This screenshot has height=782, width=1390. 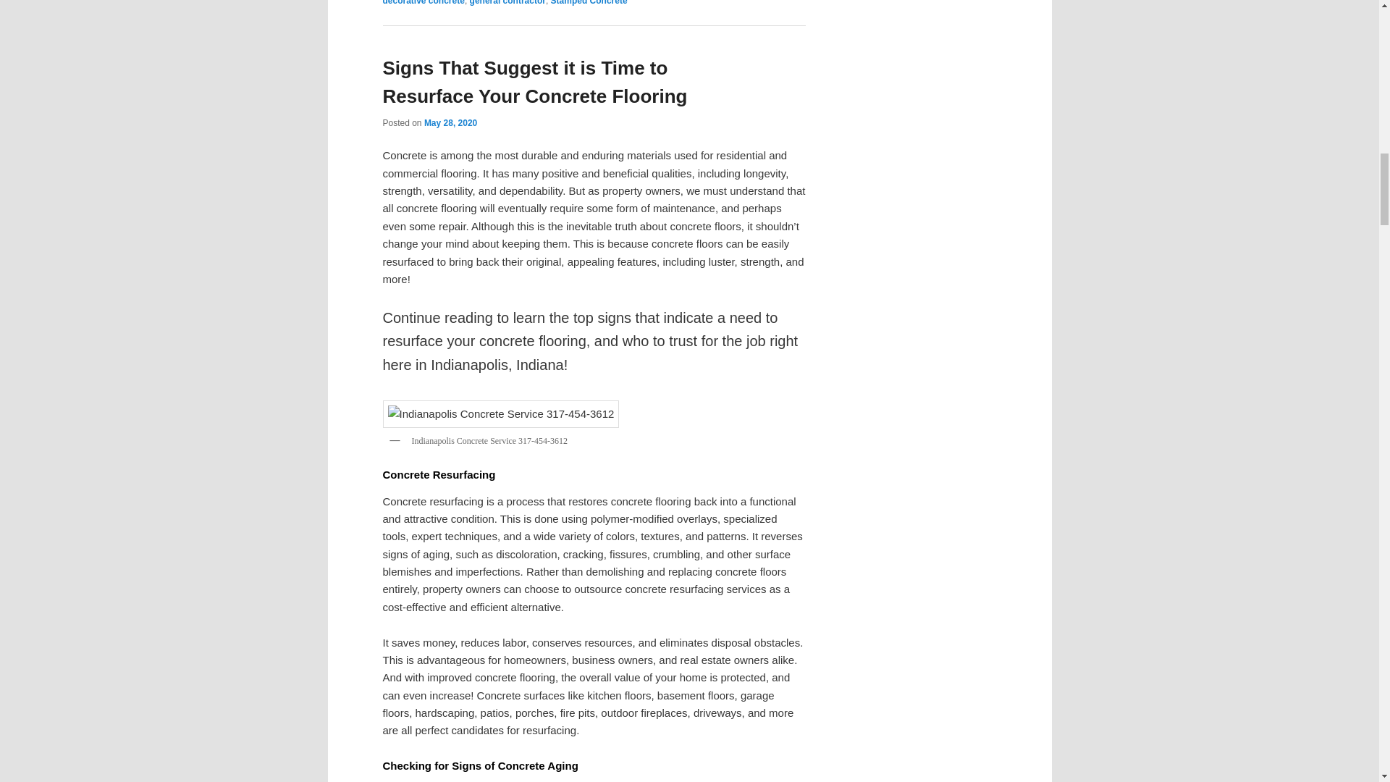 I want to click on Stamped Concrete, so click(x=589, y=3).